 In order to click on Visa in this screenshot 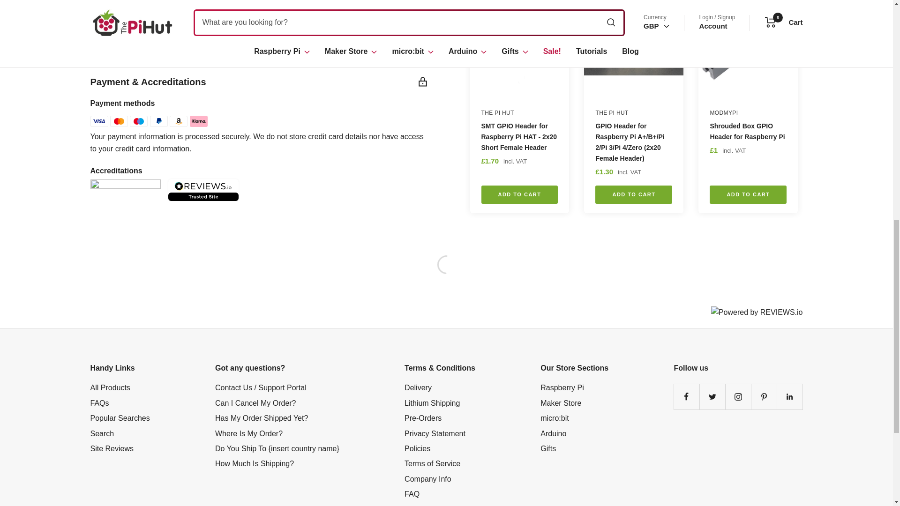, I will do `click(99, 121)`.